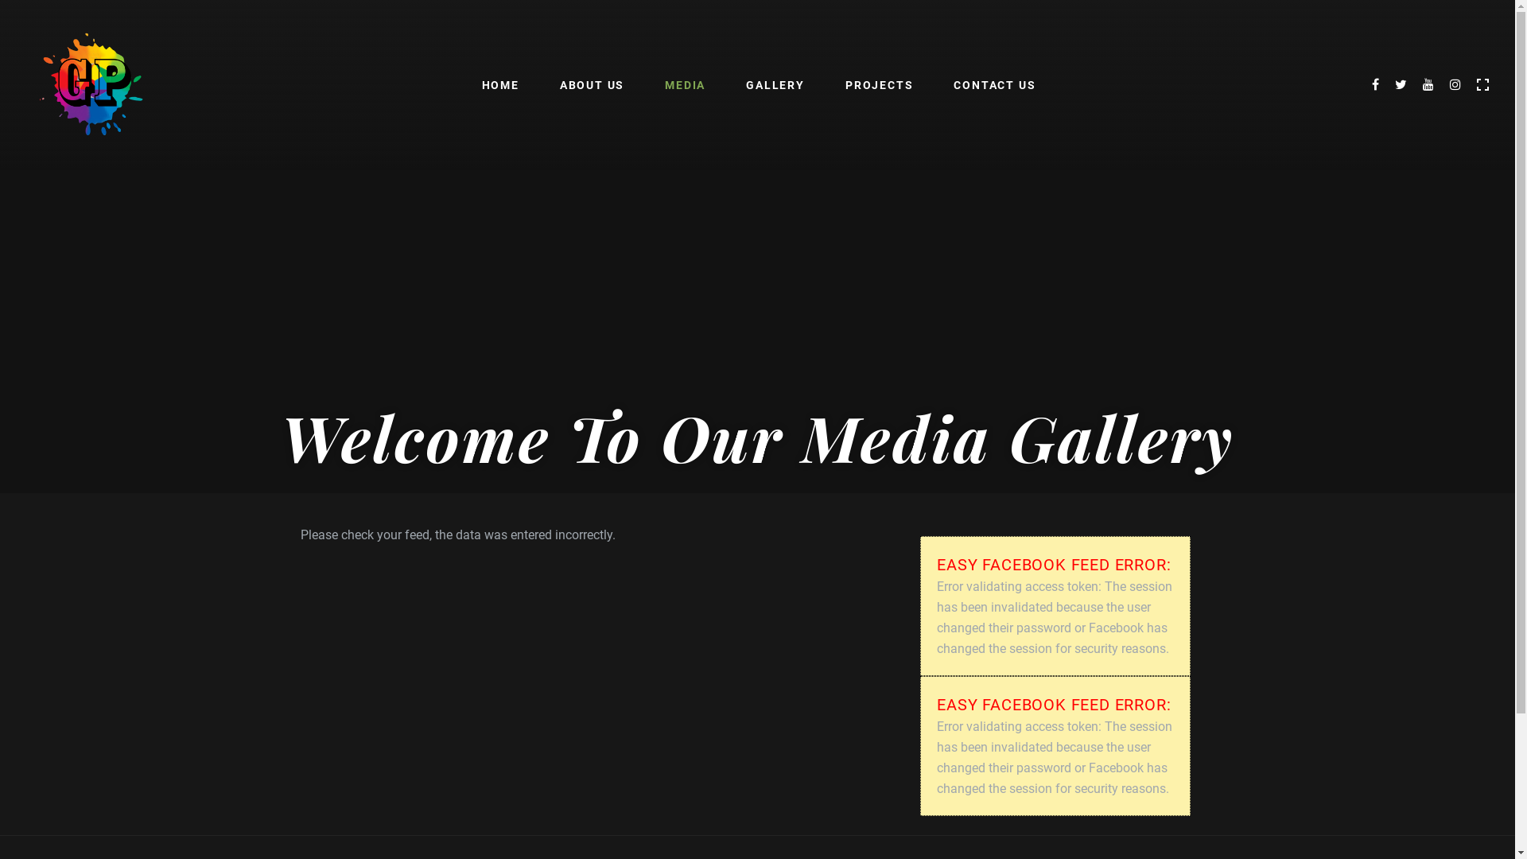 The image size is (1527, 859). I want to click on PROJECTS, so click(879, 85).